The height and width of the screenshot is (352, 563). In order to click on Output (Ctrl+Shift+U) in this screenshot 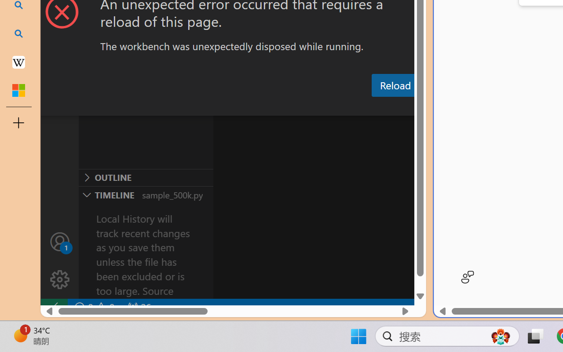, I will do `click(306, 107)`.